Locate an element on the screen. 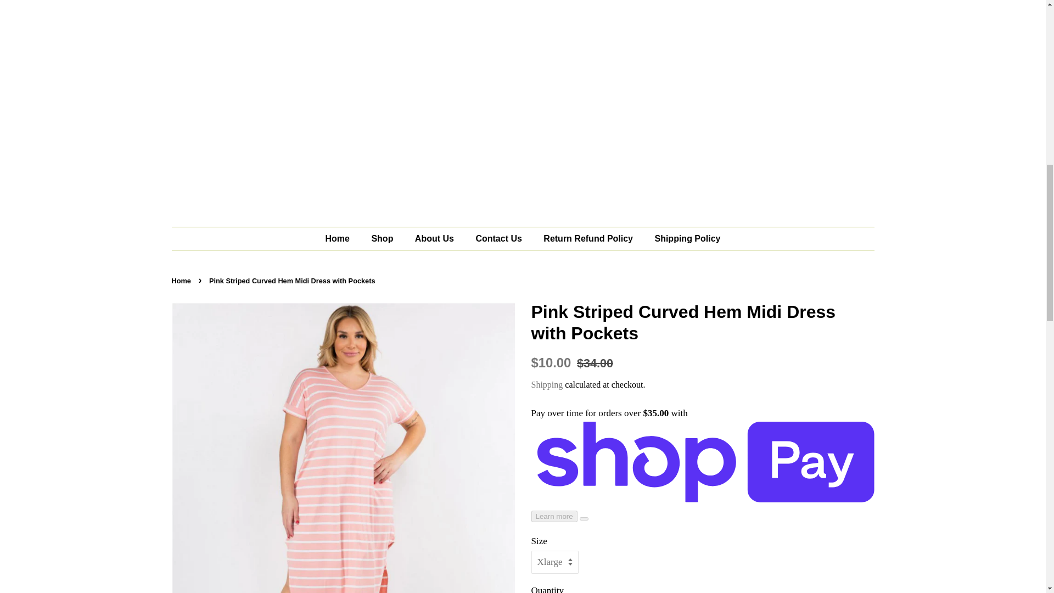 Image resolution: width=1054 pixels, height=593 pixels. Back to the frontpage is located at coordinates (182, 281).